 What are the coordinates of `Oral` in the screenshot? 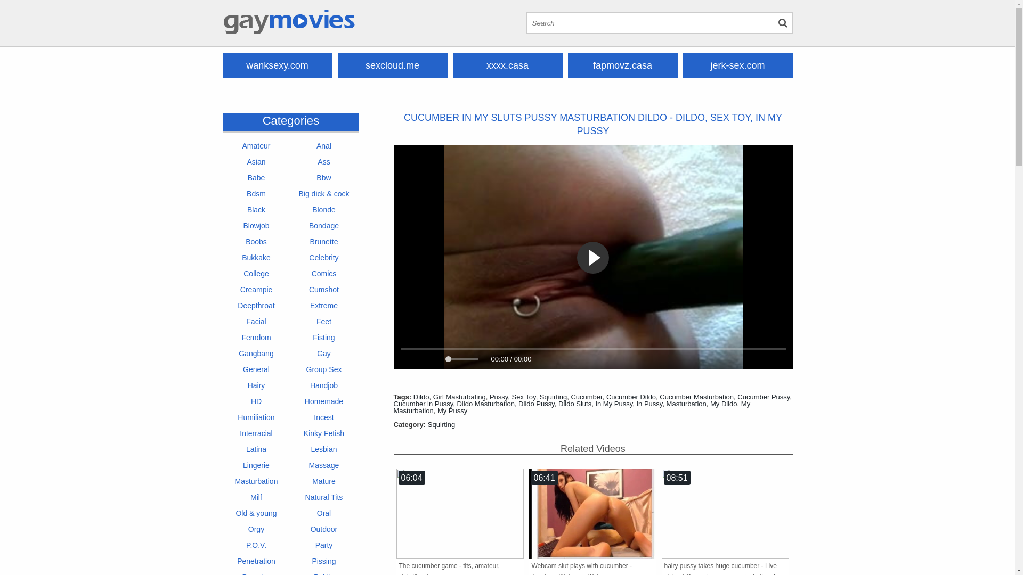 It's located at (324, 513).